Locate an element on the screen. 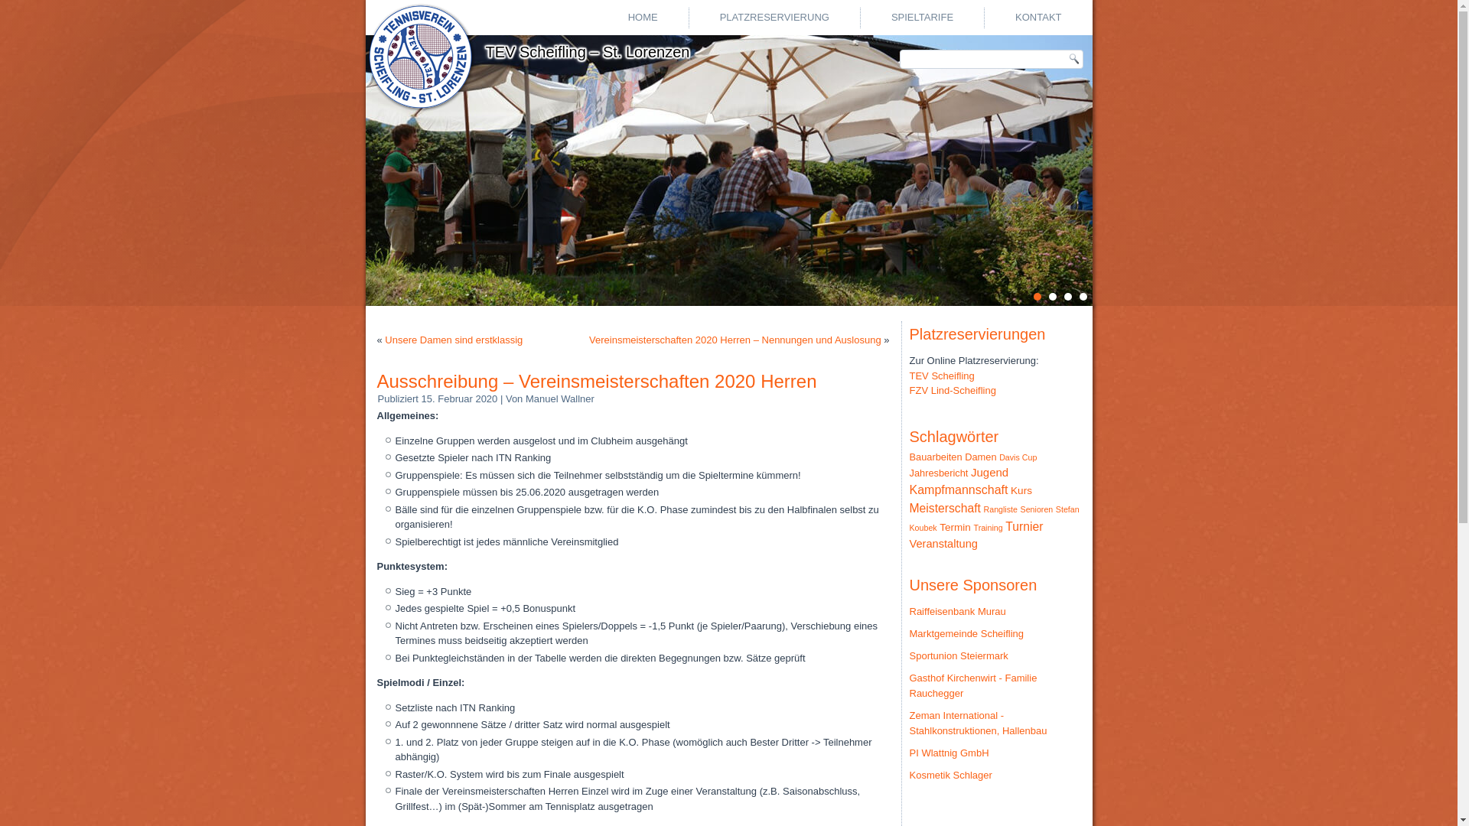  Marktgemeinde Scheifling is located at coordinates (966, 633).